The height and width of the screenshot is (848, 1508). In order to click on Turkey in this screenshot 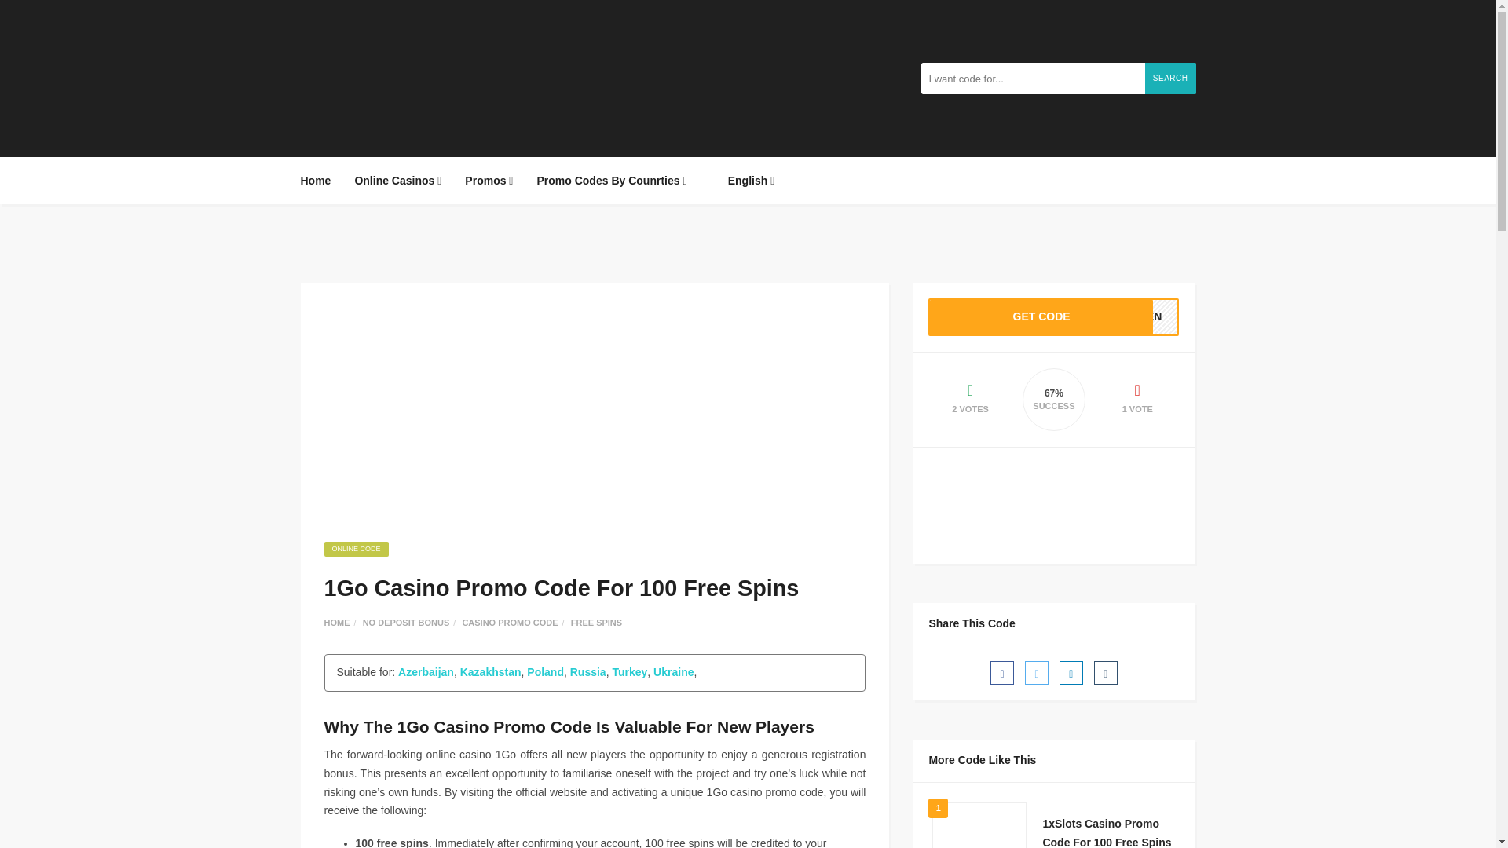, I will do `click(629, 672)`.